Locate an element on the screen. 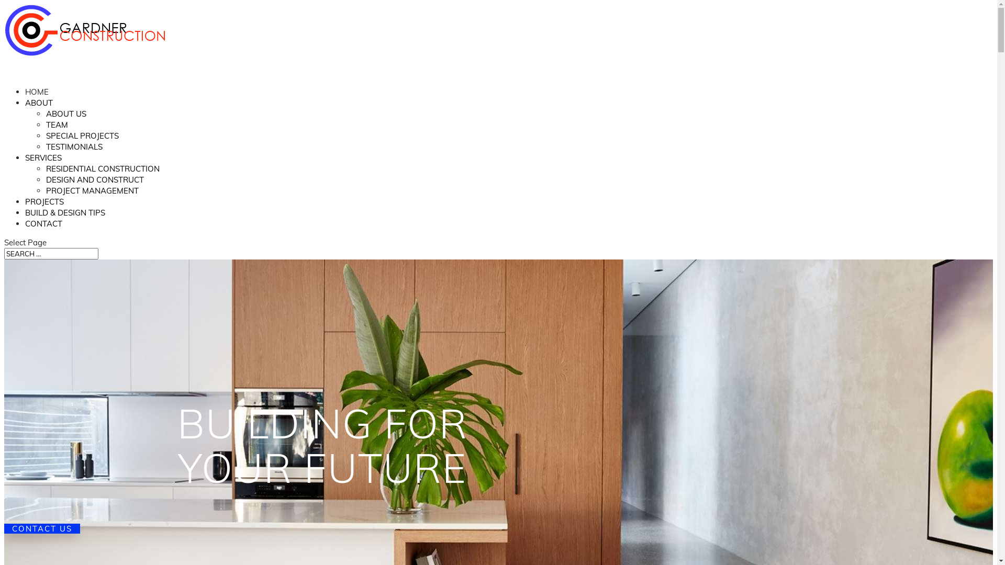  PROJECT MANAGEMENT is located at coordinates (92, 195).